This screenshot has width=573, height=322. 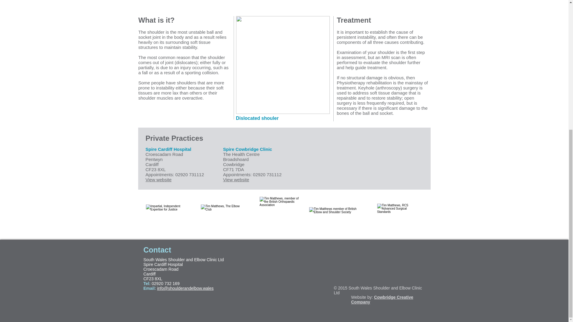 I want to click on British Orthopaedic Association logo, so click(x=279, y=216).